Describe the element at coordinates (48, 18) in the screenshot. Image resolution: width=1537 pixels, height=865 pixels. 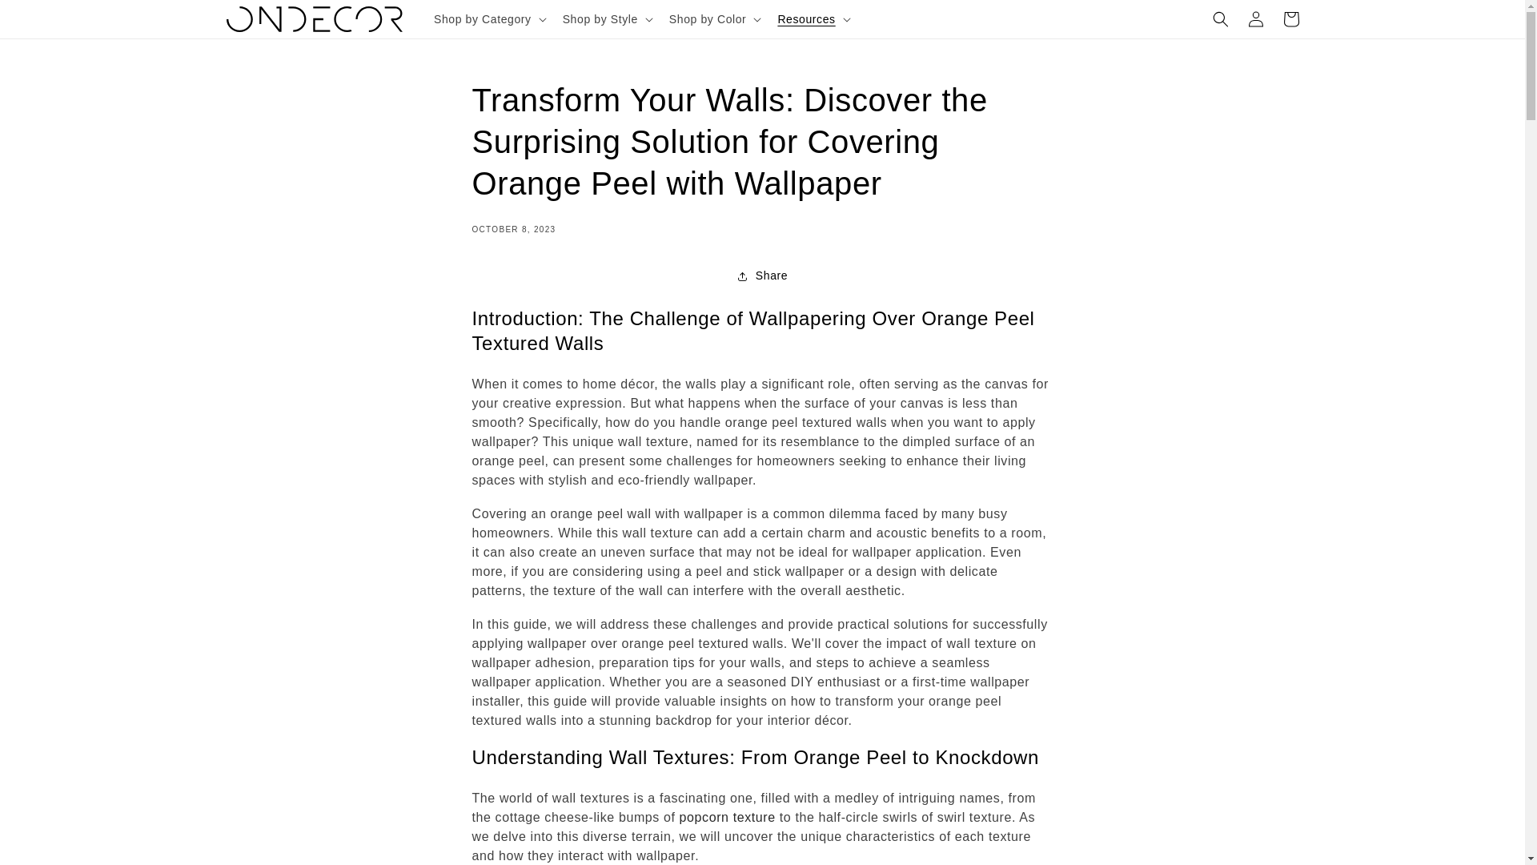
I see `Skip to content` at that location.